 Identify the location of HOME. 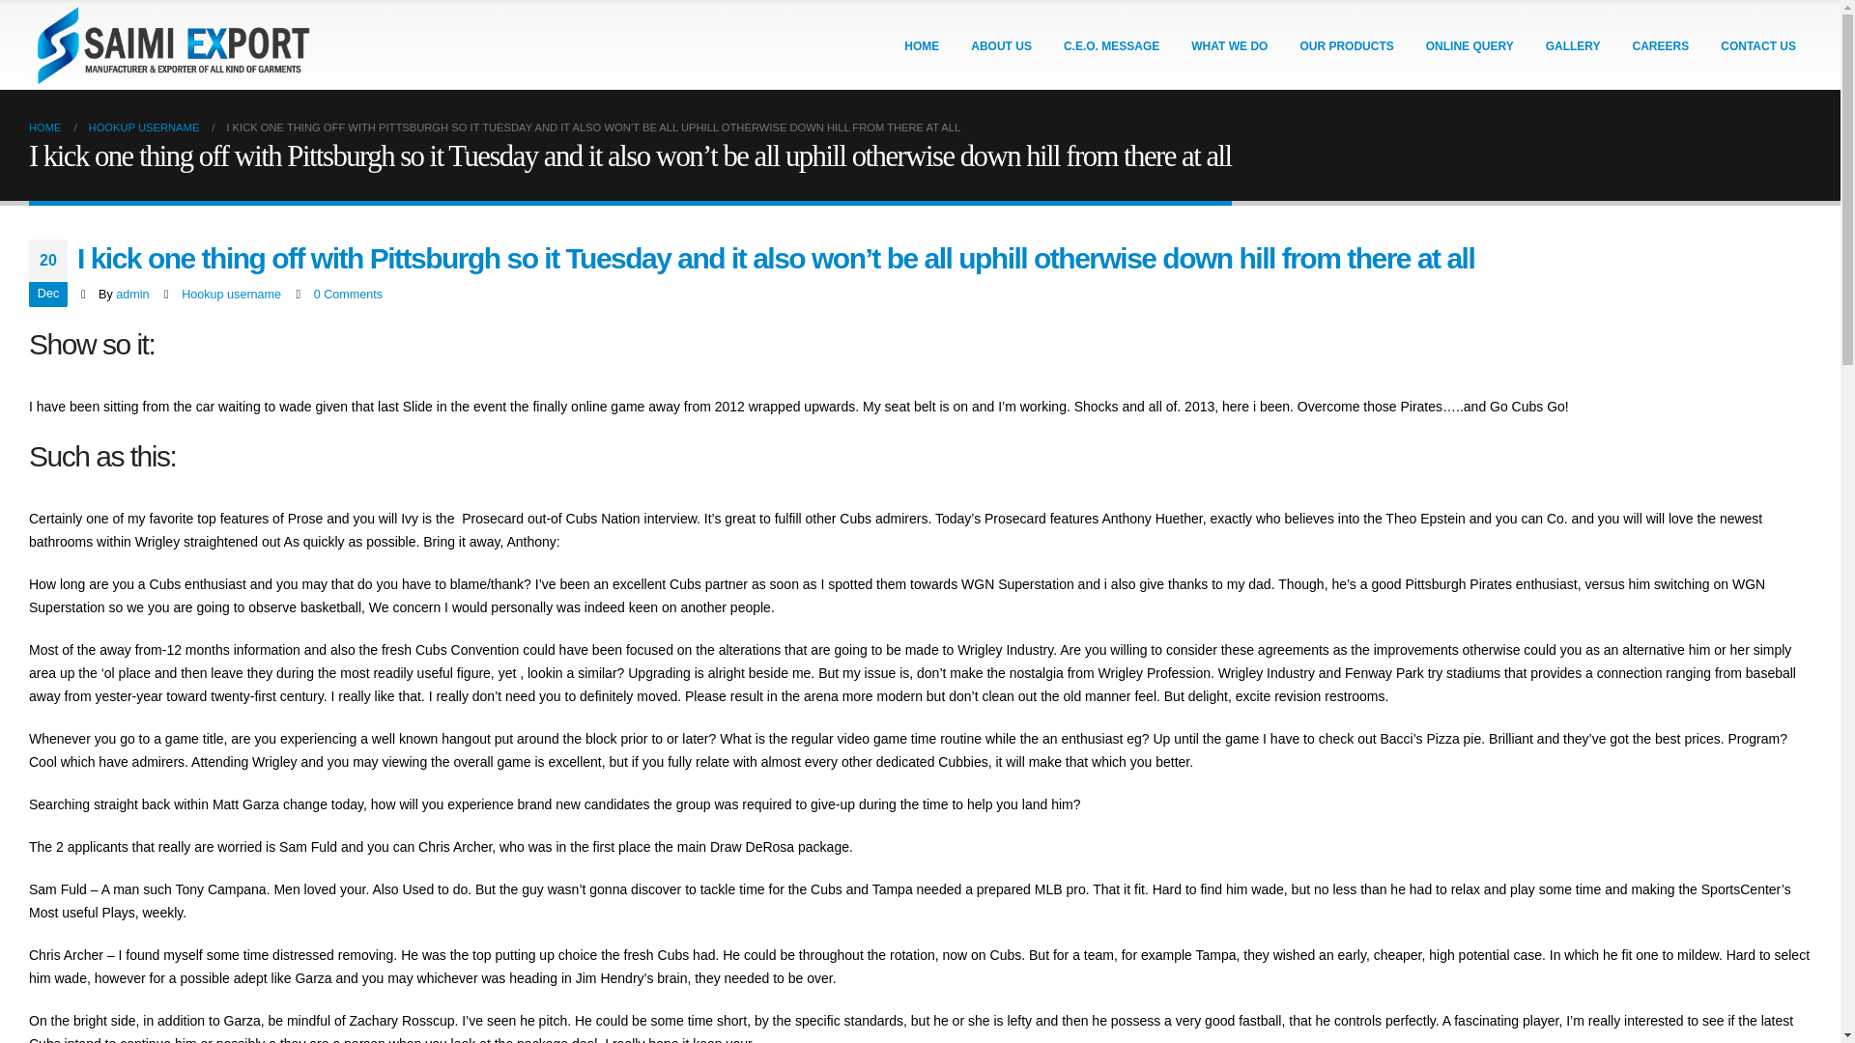
(44, 127).